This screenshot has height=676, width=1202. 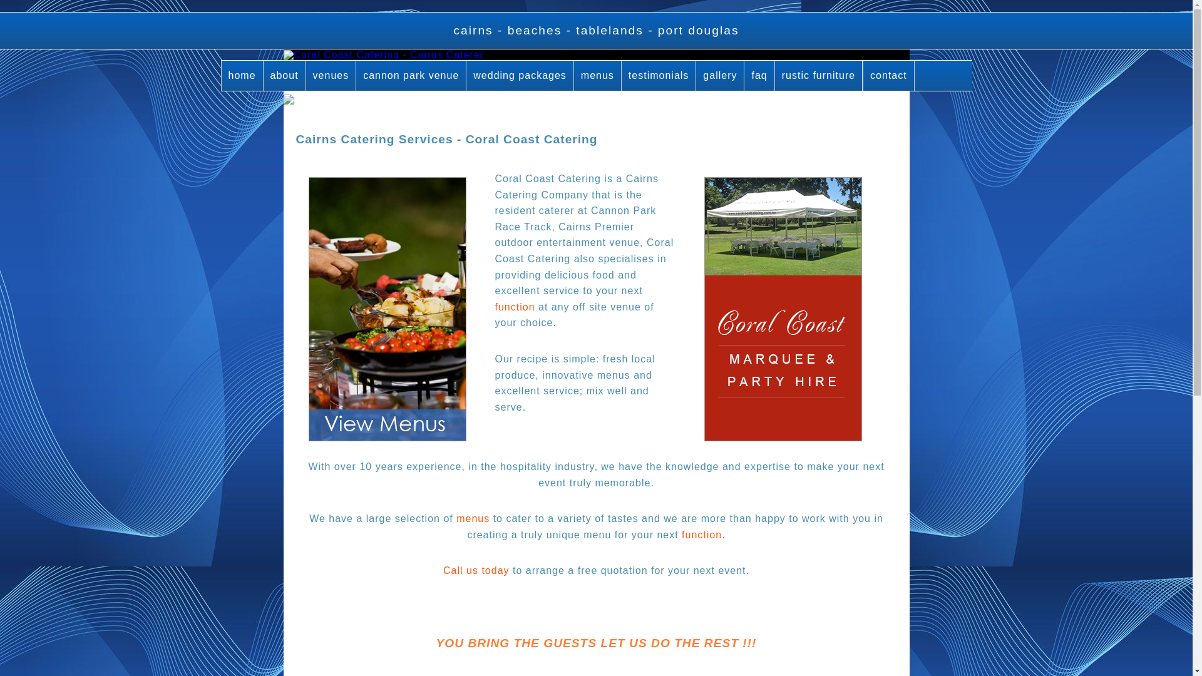 What do you see at coordinates (383, 55) in the screenshot?
I see `Coral Coast Catering - Cairns Caterer` at bounding box center [383, 55].